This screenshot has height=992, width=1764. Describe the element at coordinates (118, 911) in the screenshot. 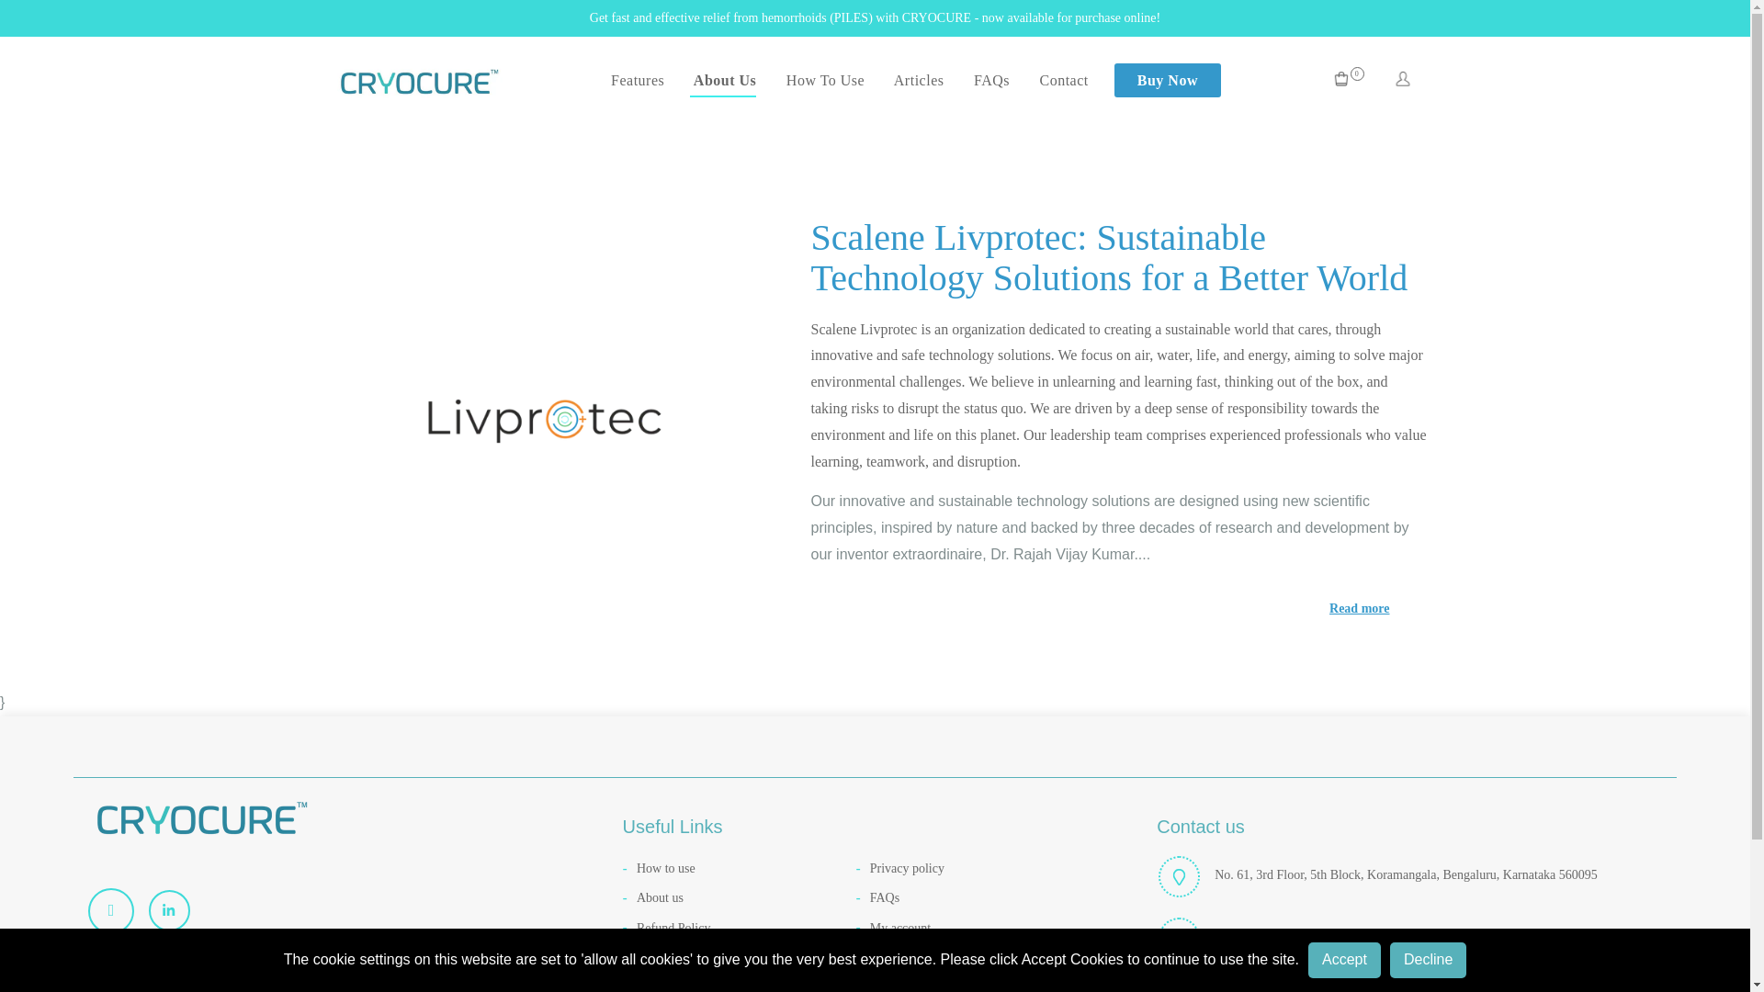

I see `YouTube` at that location.